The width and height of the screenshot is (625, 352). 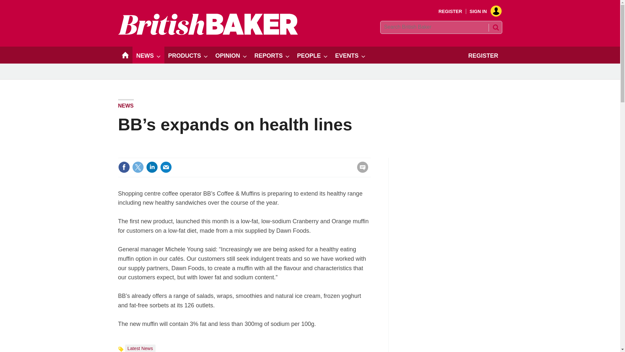 I want to click on No comments, so click(x=361, y=171).